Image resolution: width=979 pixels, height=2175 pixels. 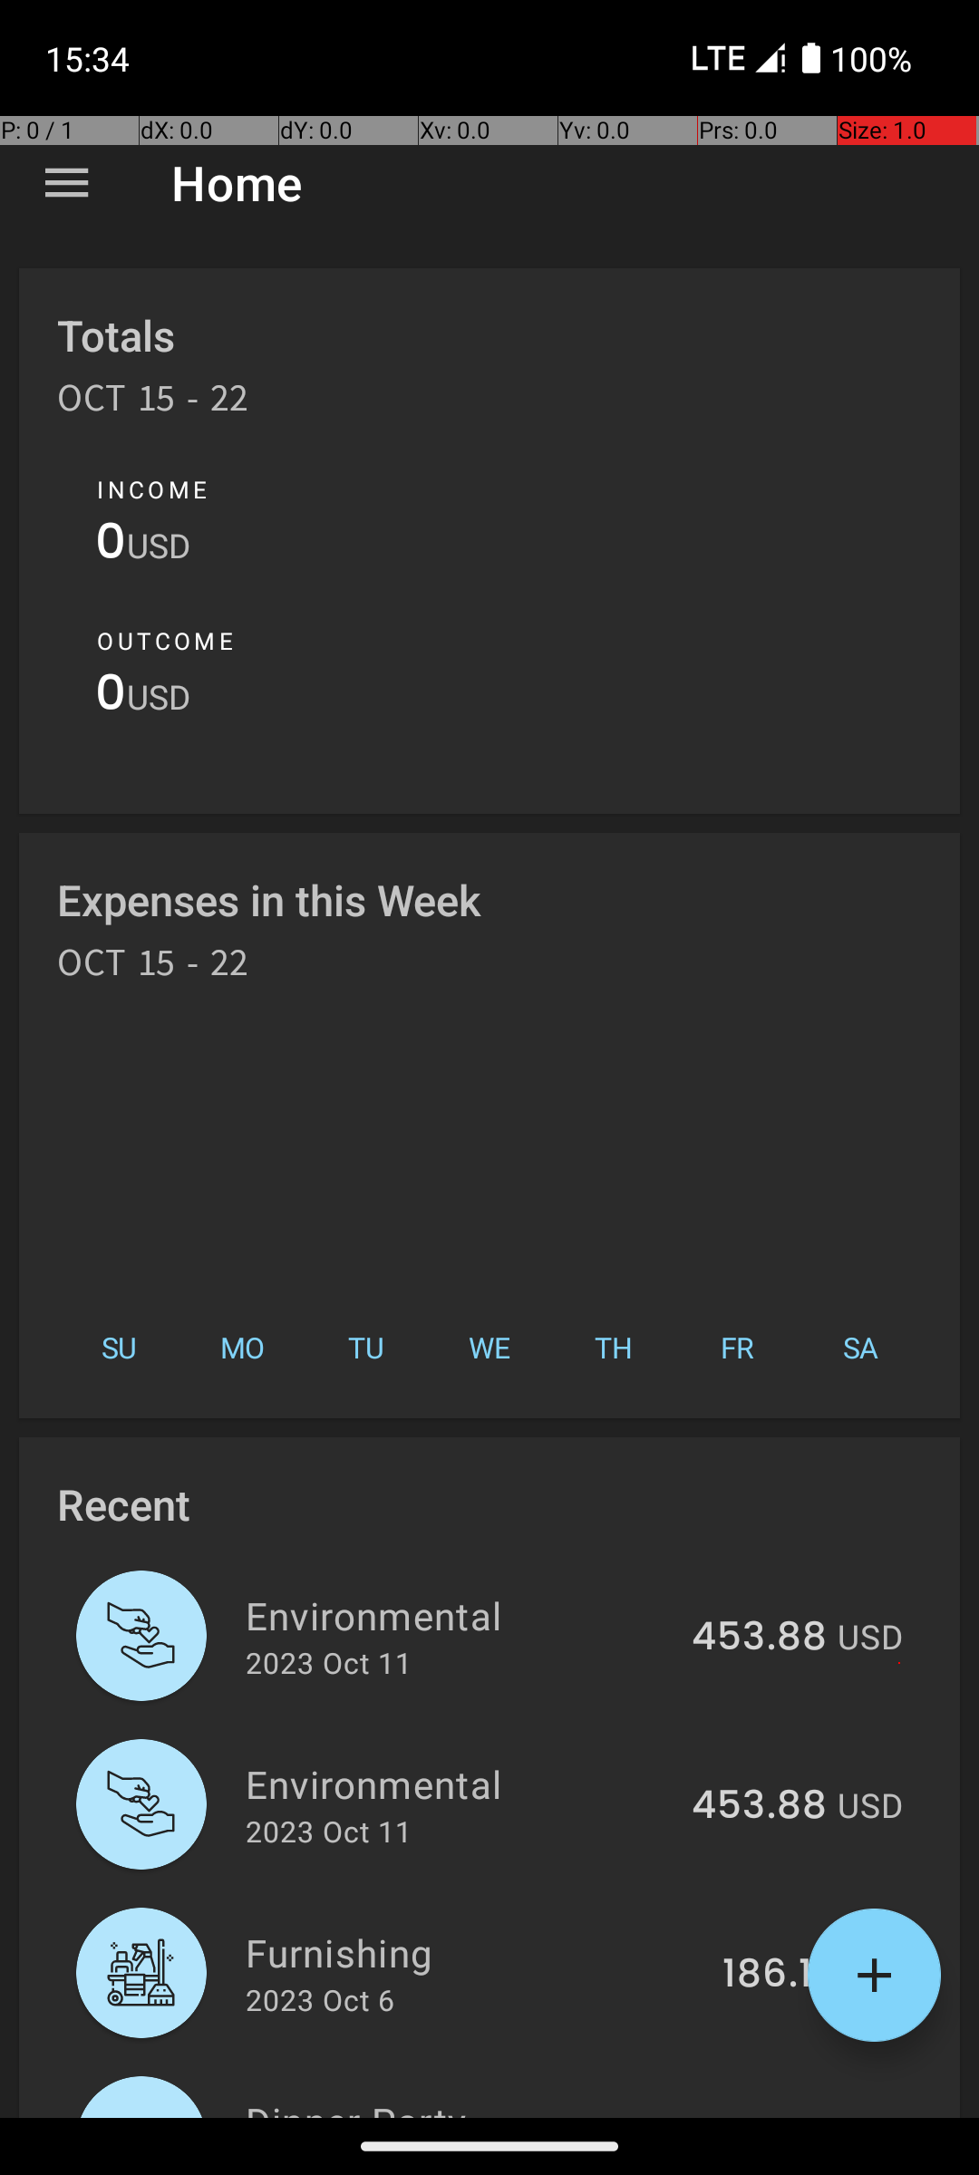 What do you see at coordinates (774, 1975) in the screenshot?
I see `186.11` at bounding box center [774, 1975].